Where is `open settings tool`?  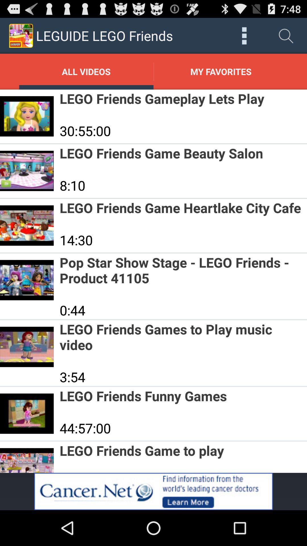
open settings tool is located at coordinates (244, 36).